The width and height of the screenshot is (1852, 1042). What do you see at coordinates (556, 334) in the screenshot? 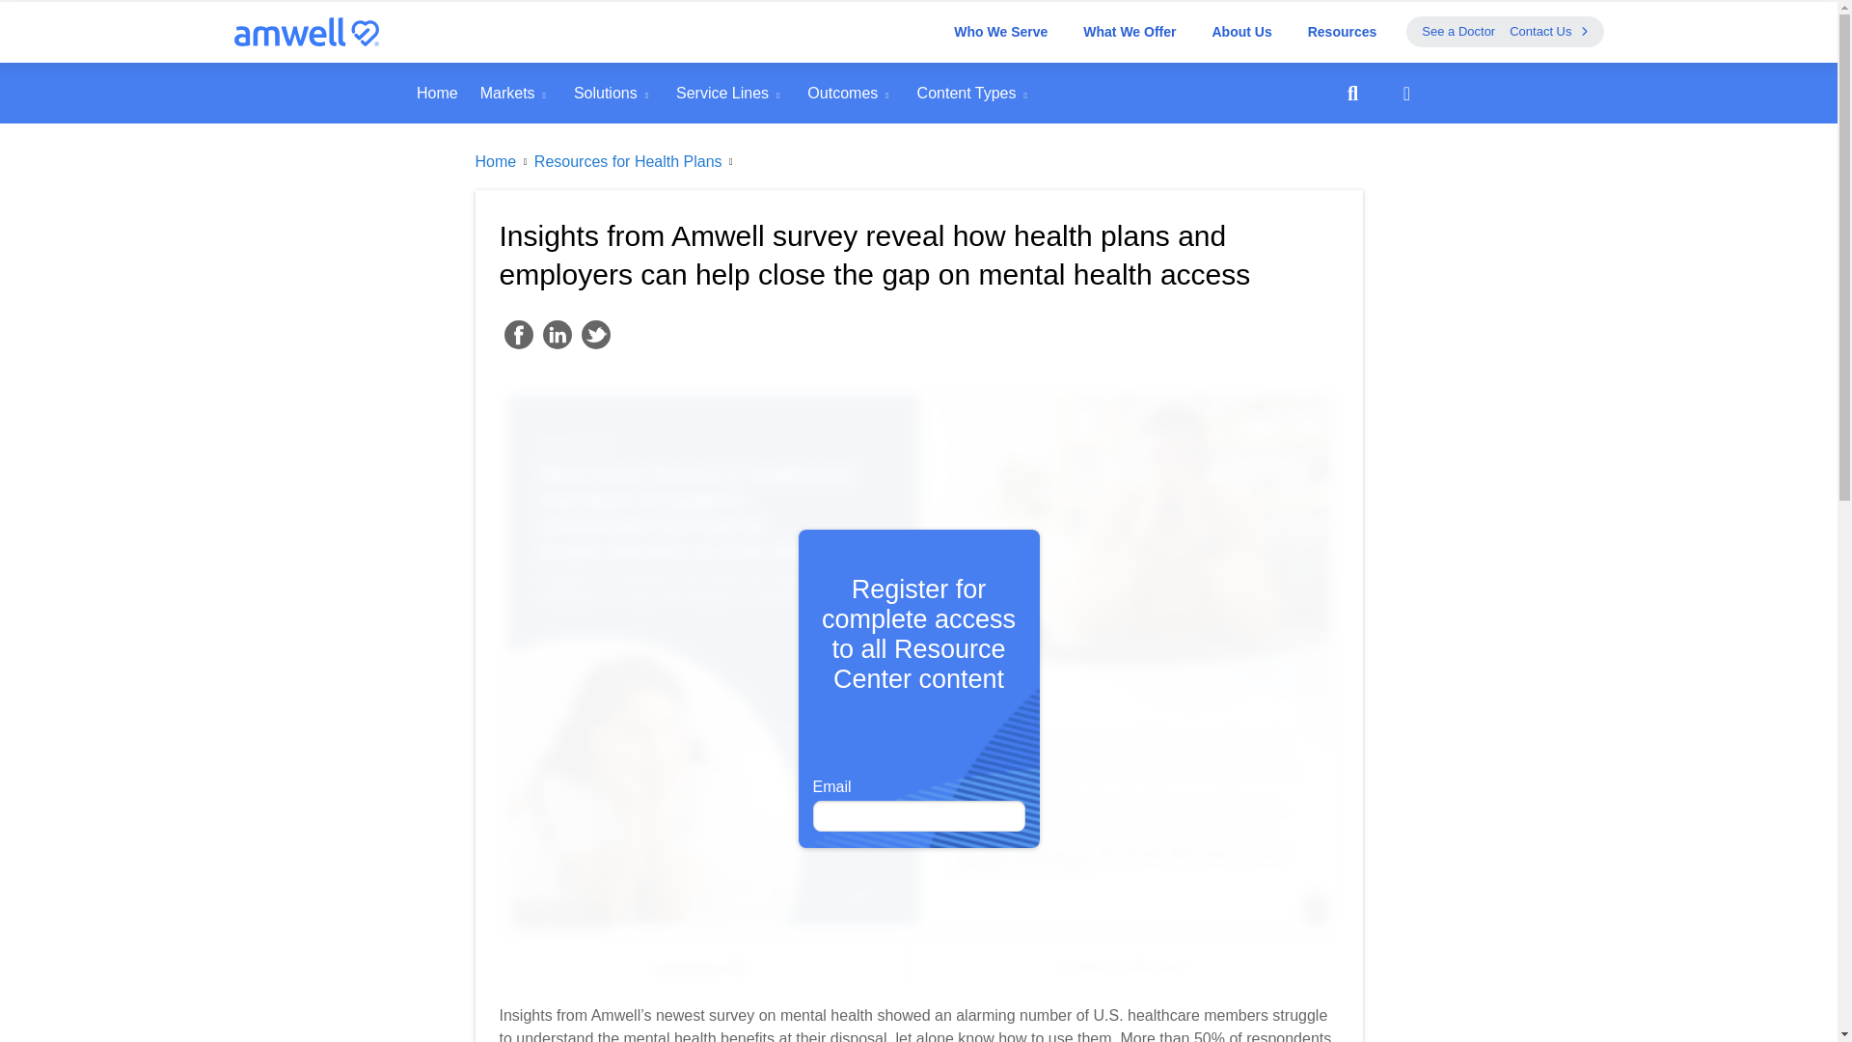
I see `Share on linkedin` at bounding box center [556, 334].